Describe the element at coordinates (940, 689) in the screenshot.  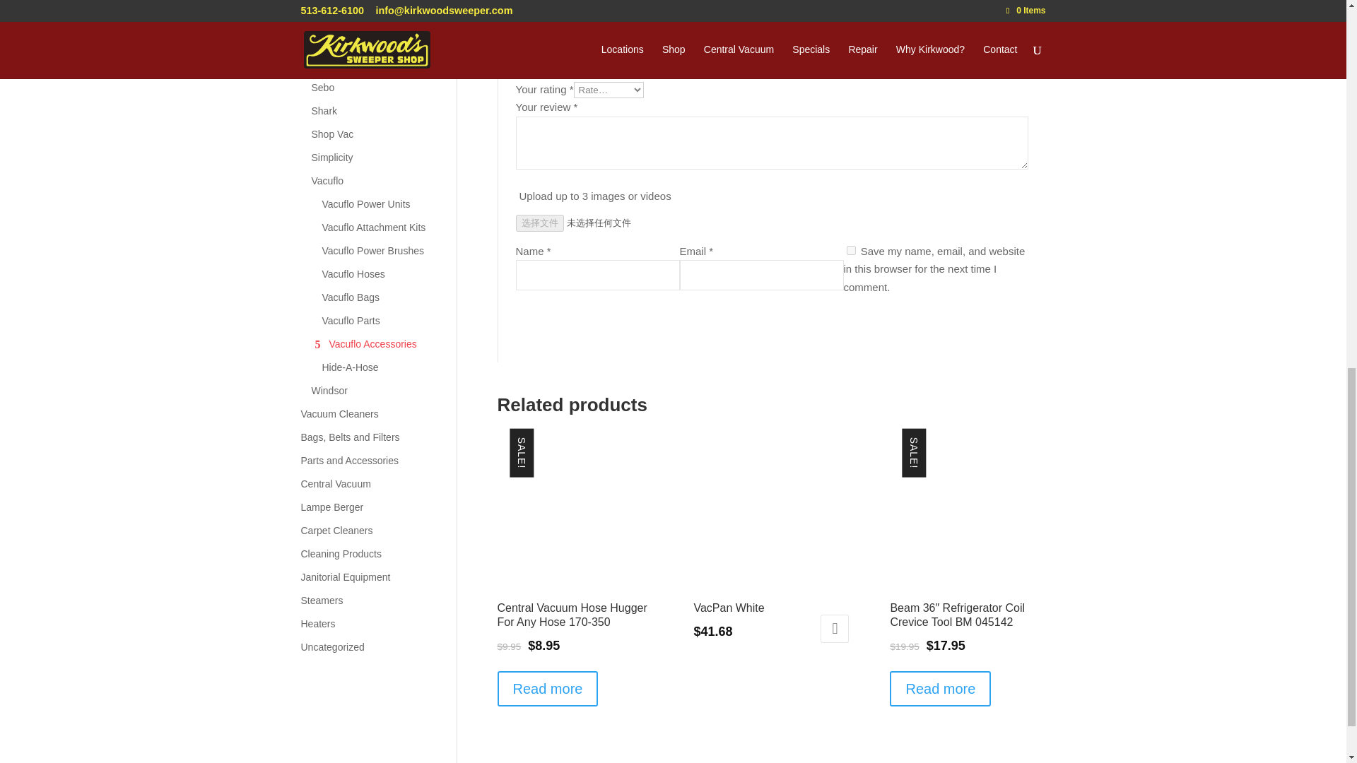
I see `Read more` at that location.